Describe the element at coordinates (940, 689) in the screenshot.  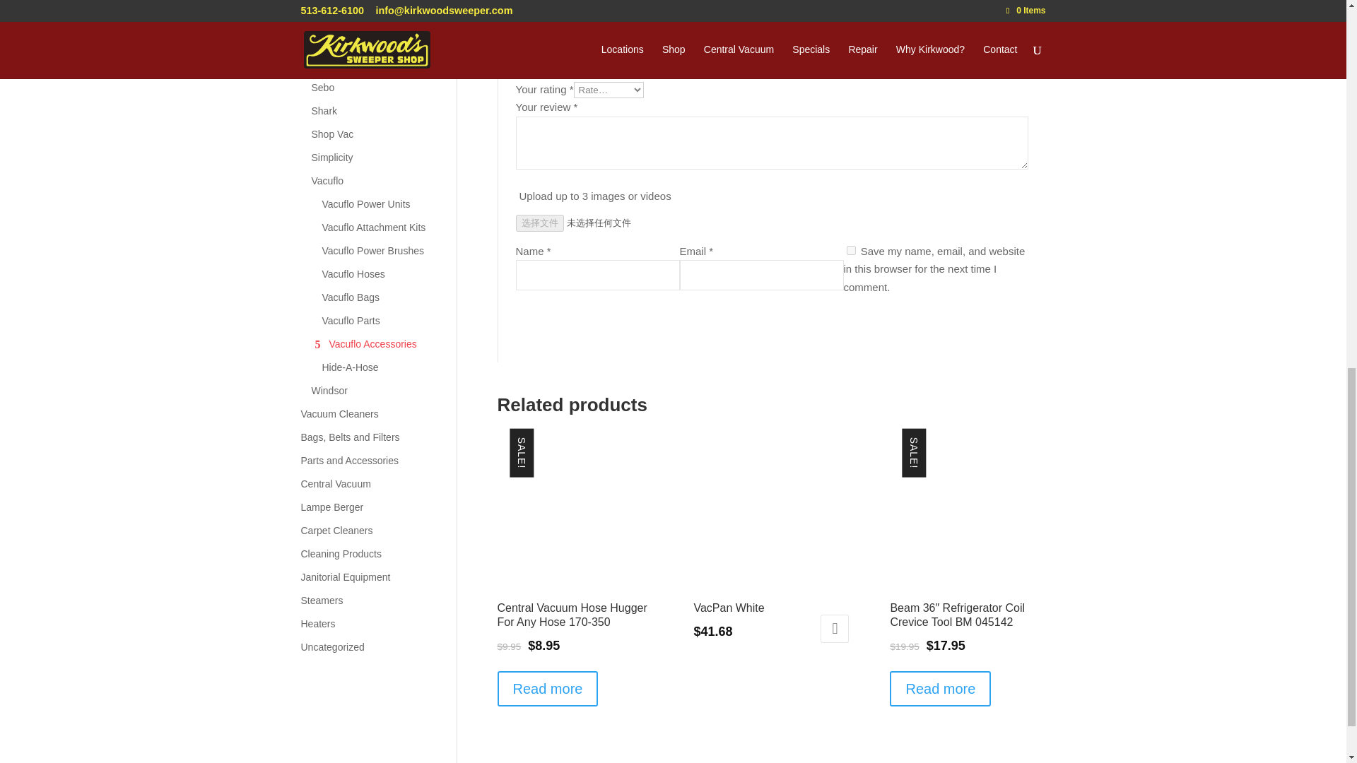
I see `Read more` at that location.